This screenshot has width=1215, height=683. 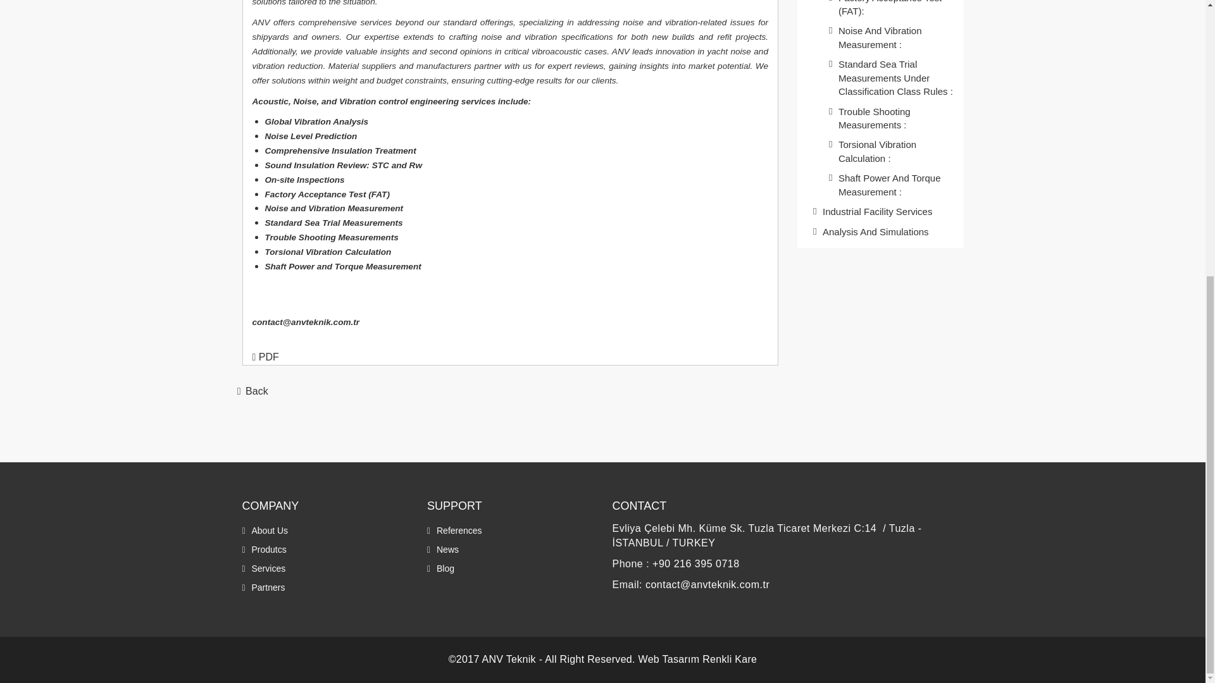 I want to click on Back, so click(x=251, y=391).